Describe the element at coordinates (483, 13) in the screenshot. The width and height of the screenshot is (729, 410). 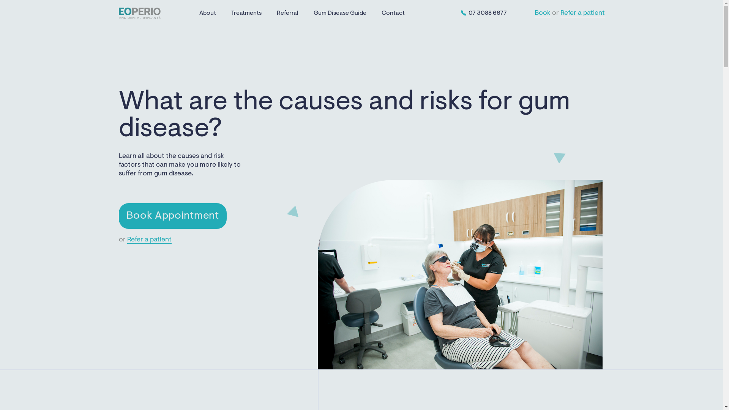
I see `07 3088  6677` at that location.